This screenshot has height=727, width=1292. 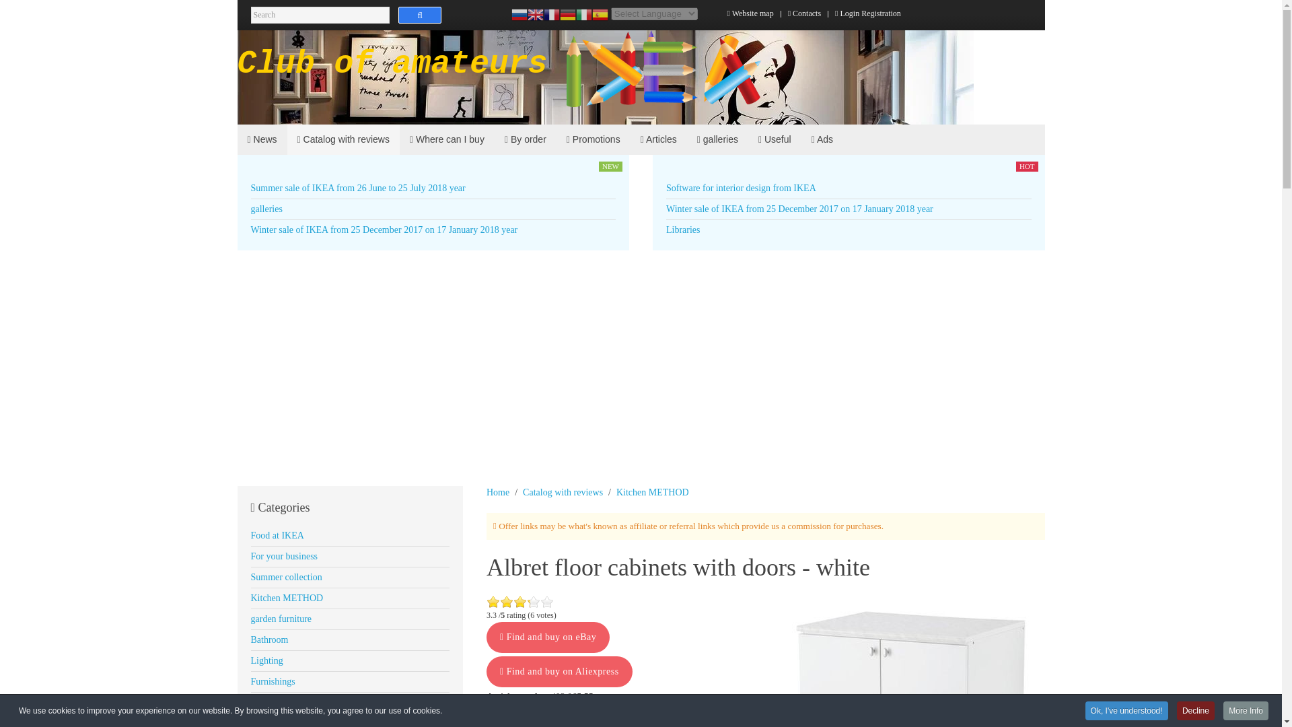 I want to click on Website map, so click(x=750, y=13).